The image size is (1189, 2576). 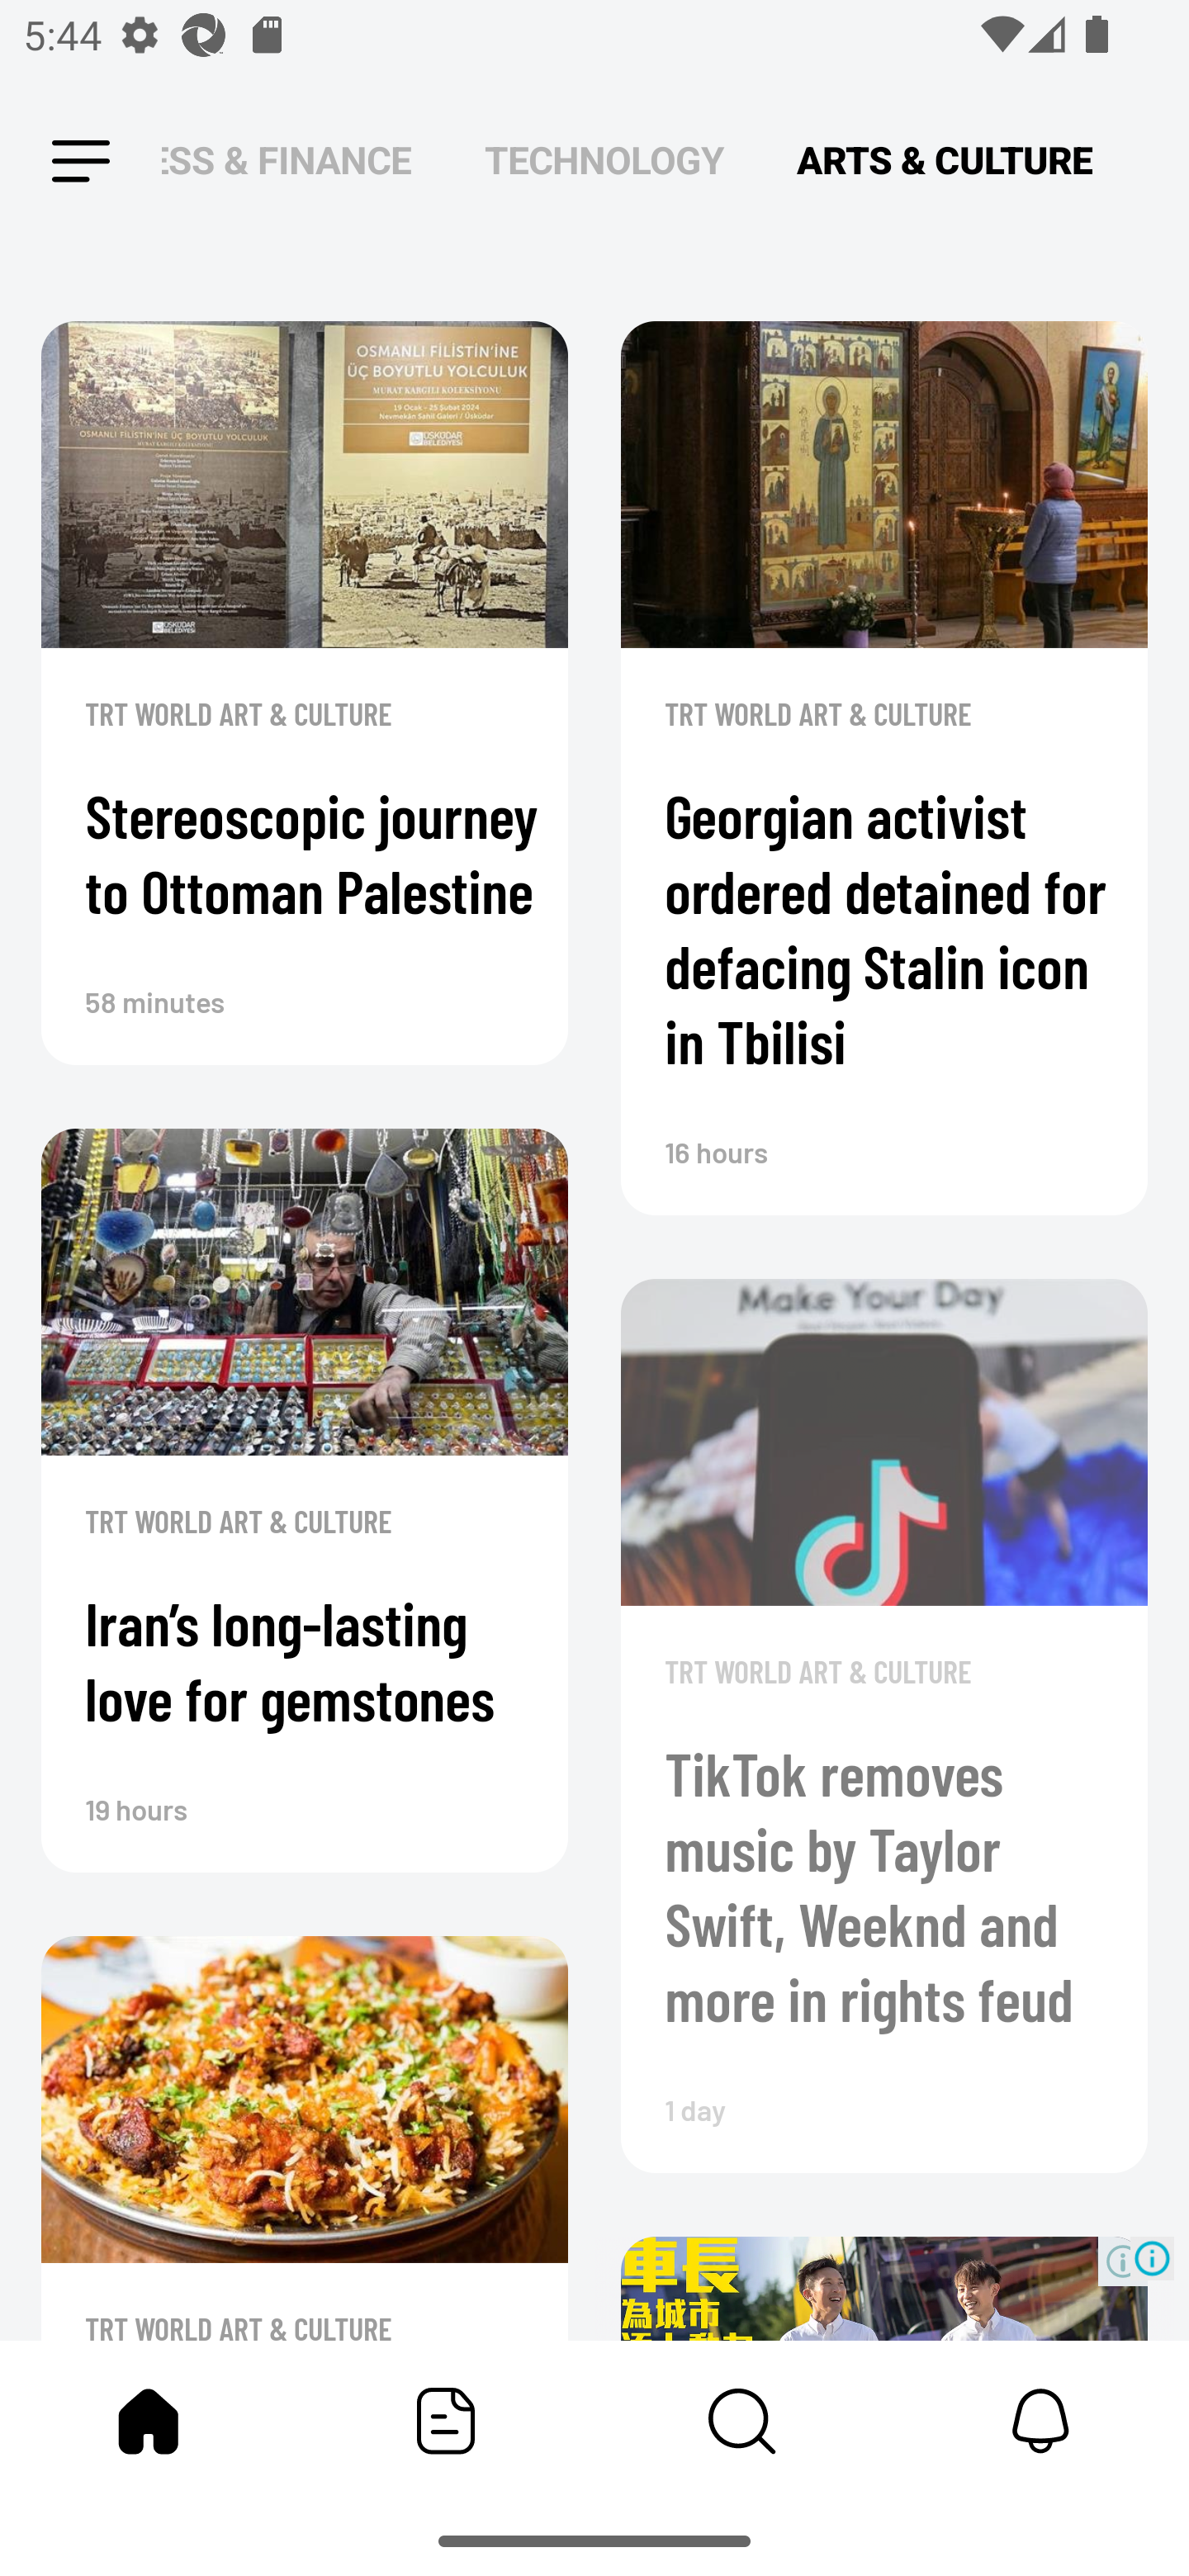 I want to click on TECHNOLOGY, so click(x=604, y=160).